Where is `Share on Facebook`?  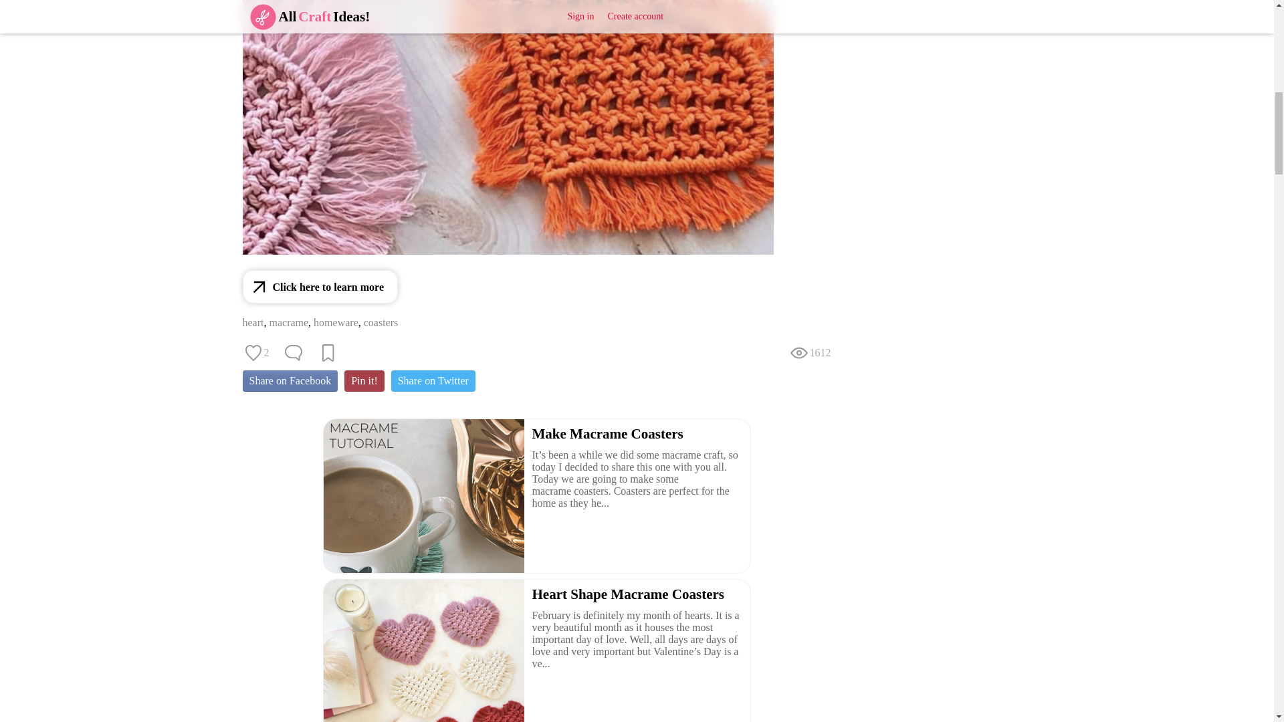 Share on Facebook is located at coordinates (290, 381).